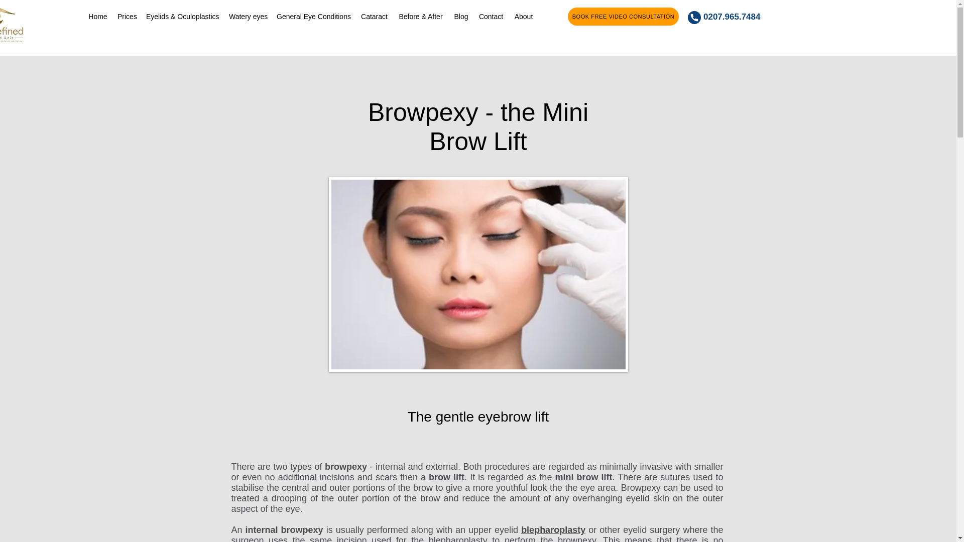 This screenshot has height=542, width=964. What do you see at coordinates (127, 16) in the screenshot?
I see `Prices` at bounding box center [127, 16].